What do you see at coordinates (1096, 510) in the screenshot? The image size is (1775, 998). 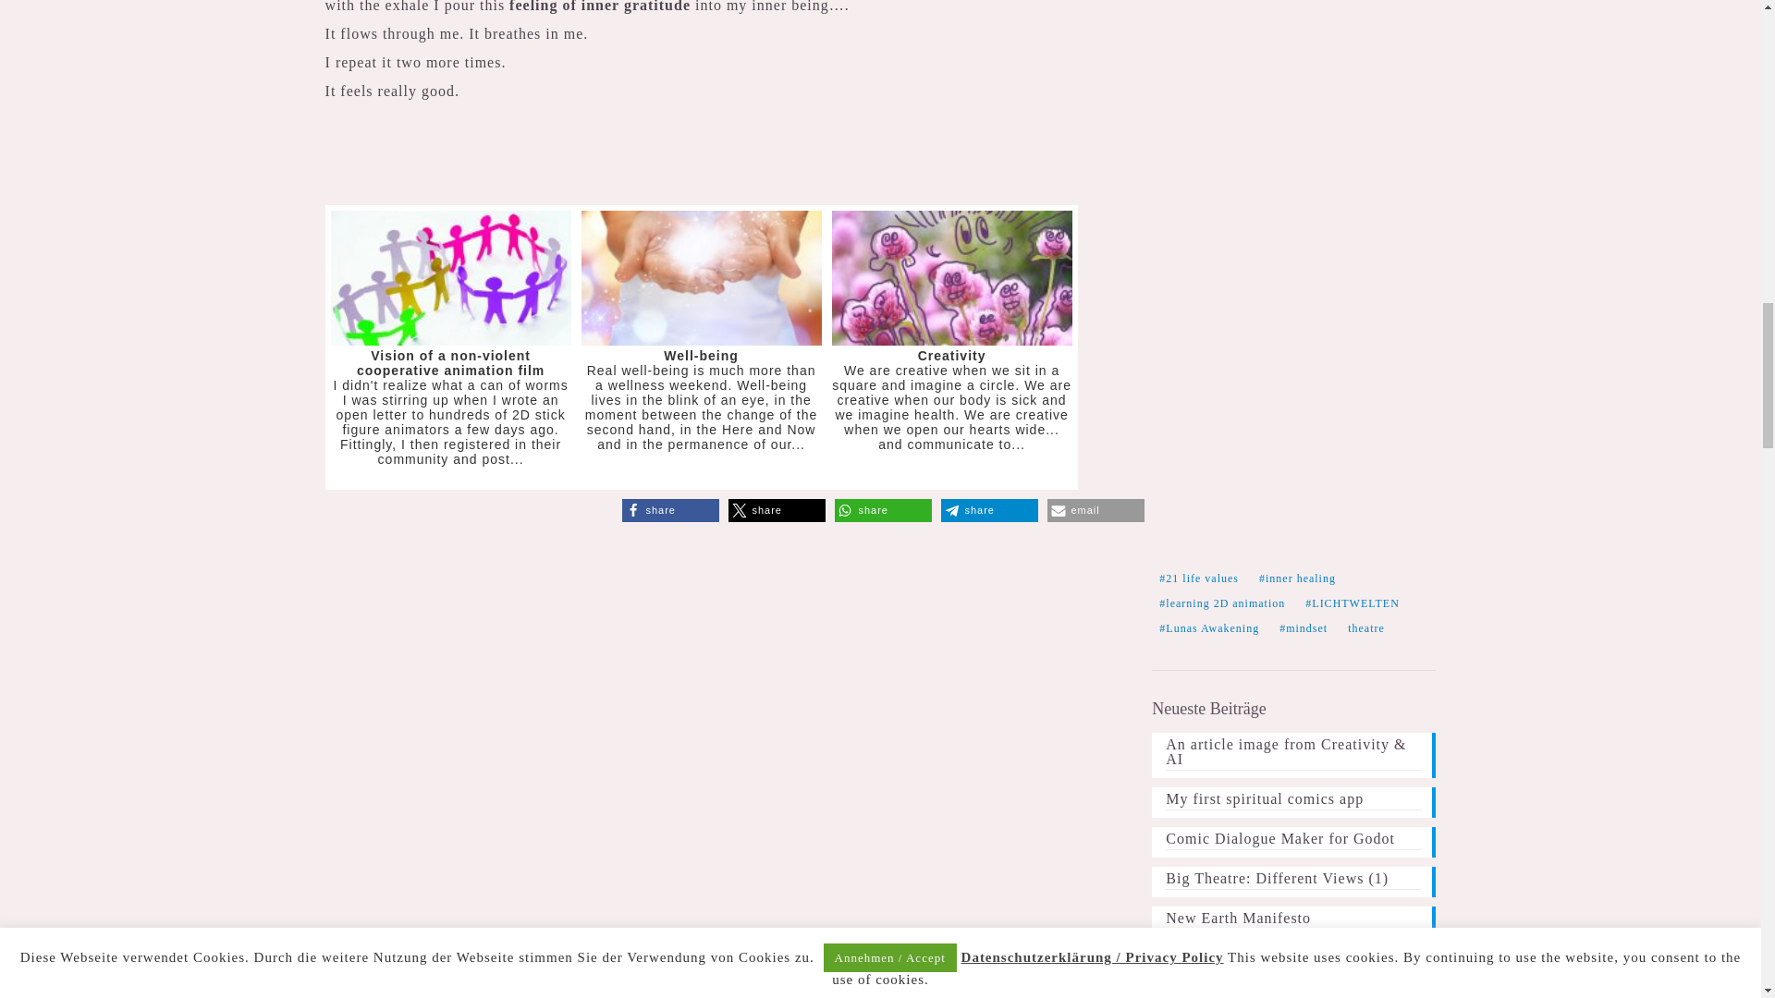 I see `Send by email` at bounding box center [1096, 510].